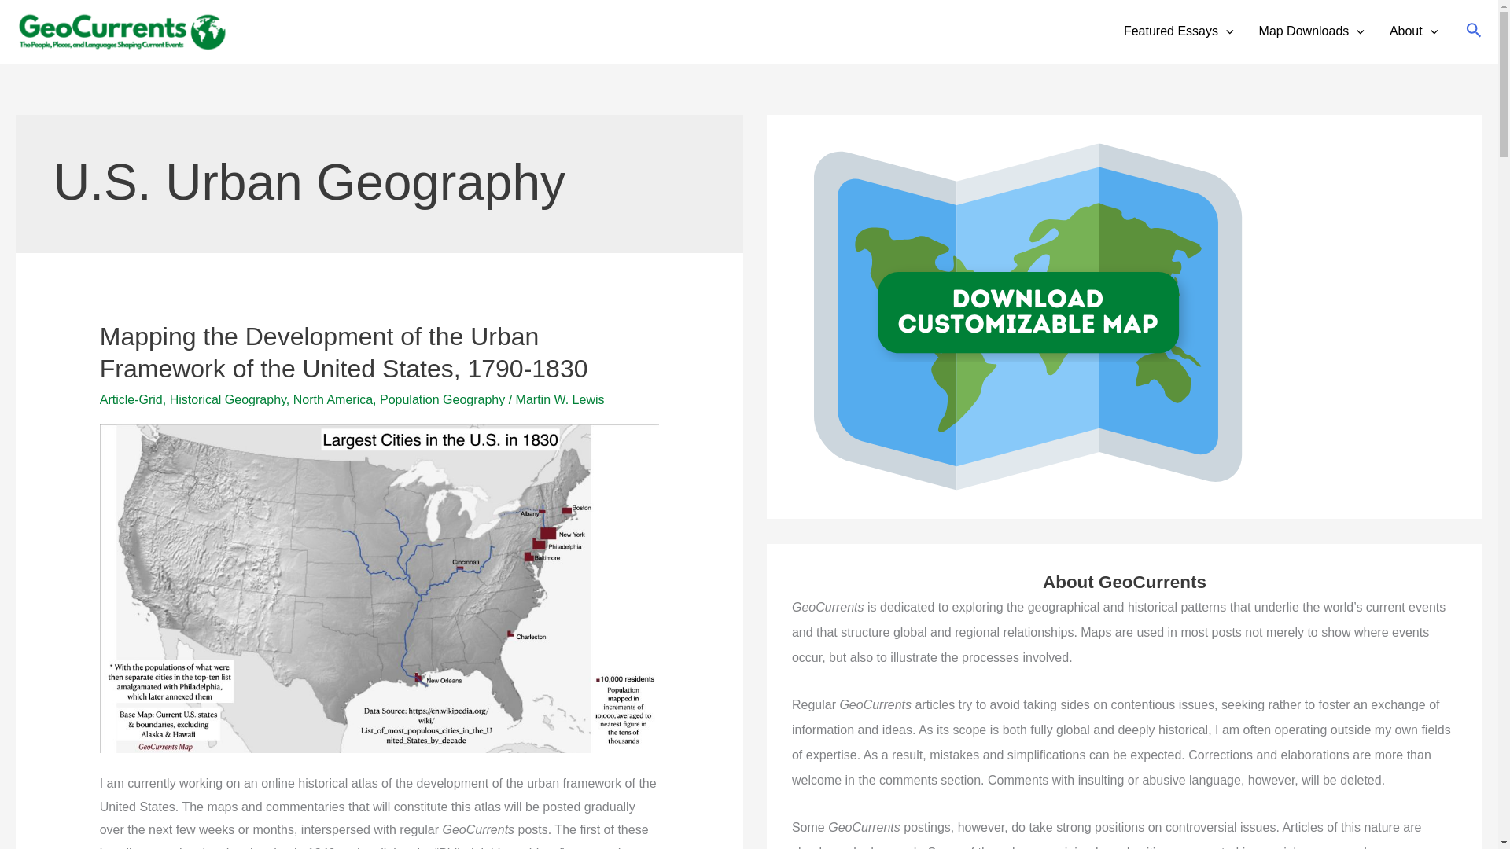 Image resolution: width=1510 pixels, height=849 pixels. Describe the element at coordinates (1413, 31) in the screenshot. I see `About` at that location.